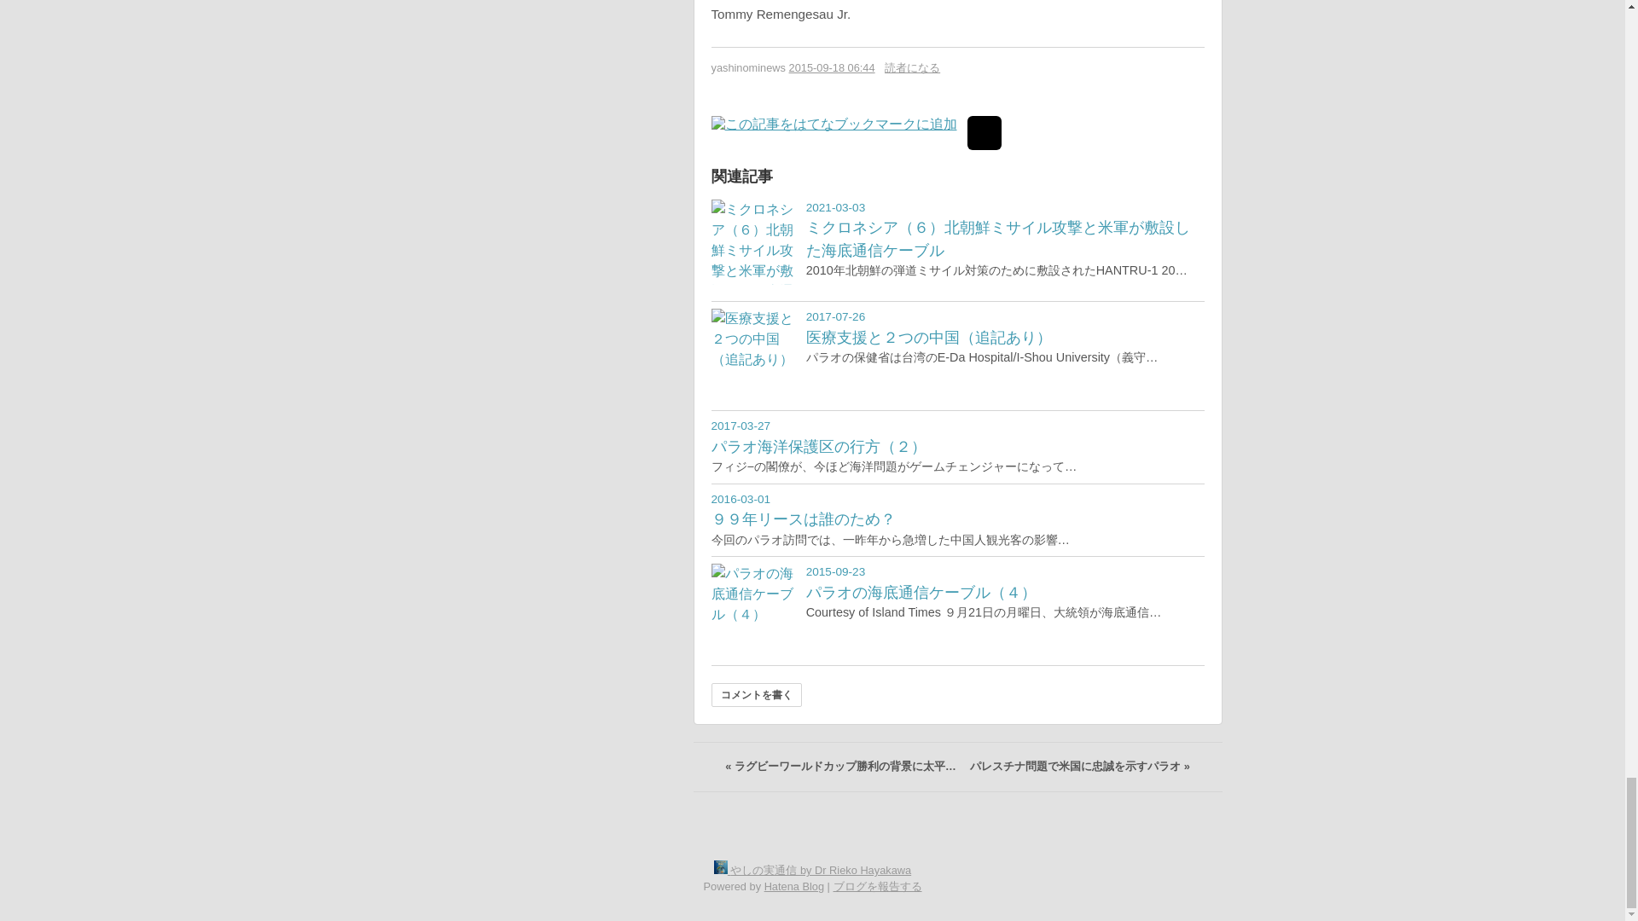 The height and width of the screenshot is (921, 1638). I want to click on 2017-07-26T08:47:39Z, so click(836, 316).